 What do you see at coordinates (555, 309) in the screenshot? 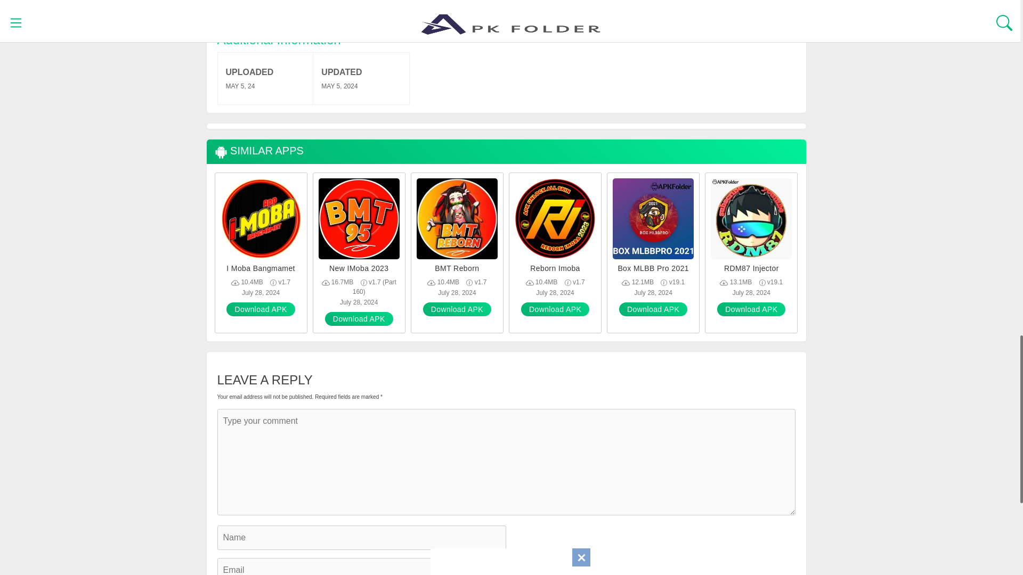
I see `Download APK` at bounding box center [555, 309].